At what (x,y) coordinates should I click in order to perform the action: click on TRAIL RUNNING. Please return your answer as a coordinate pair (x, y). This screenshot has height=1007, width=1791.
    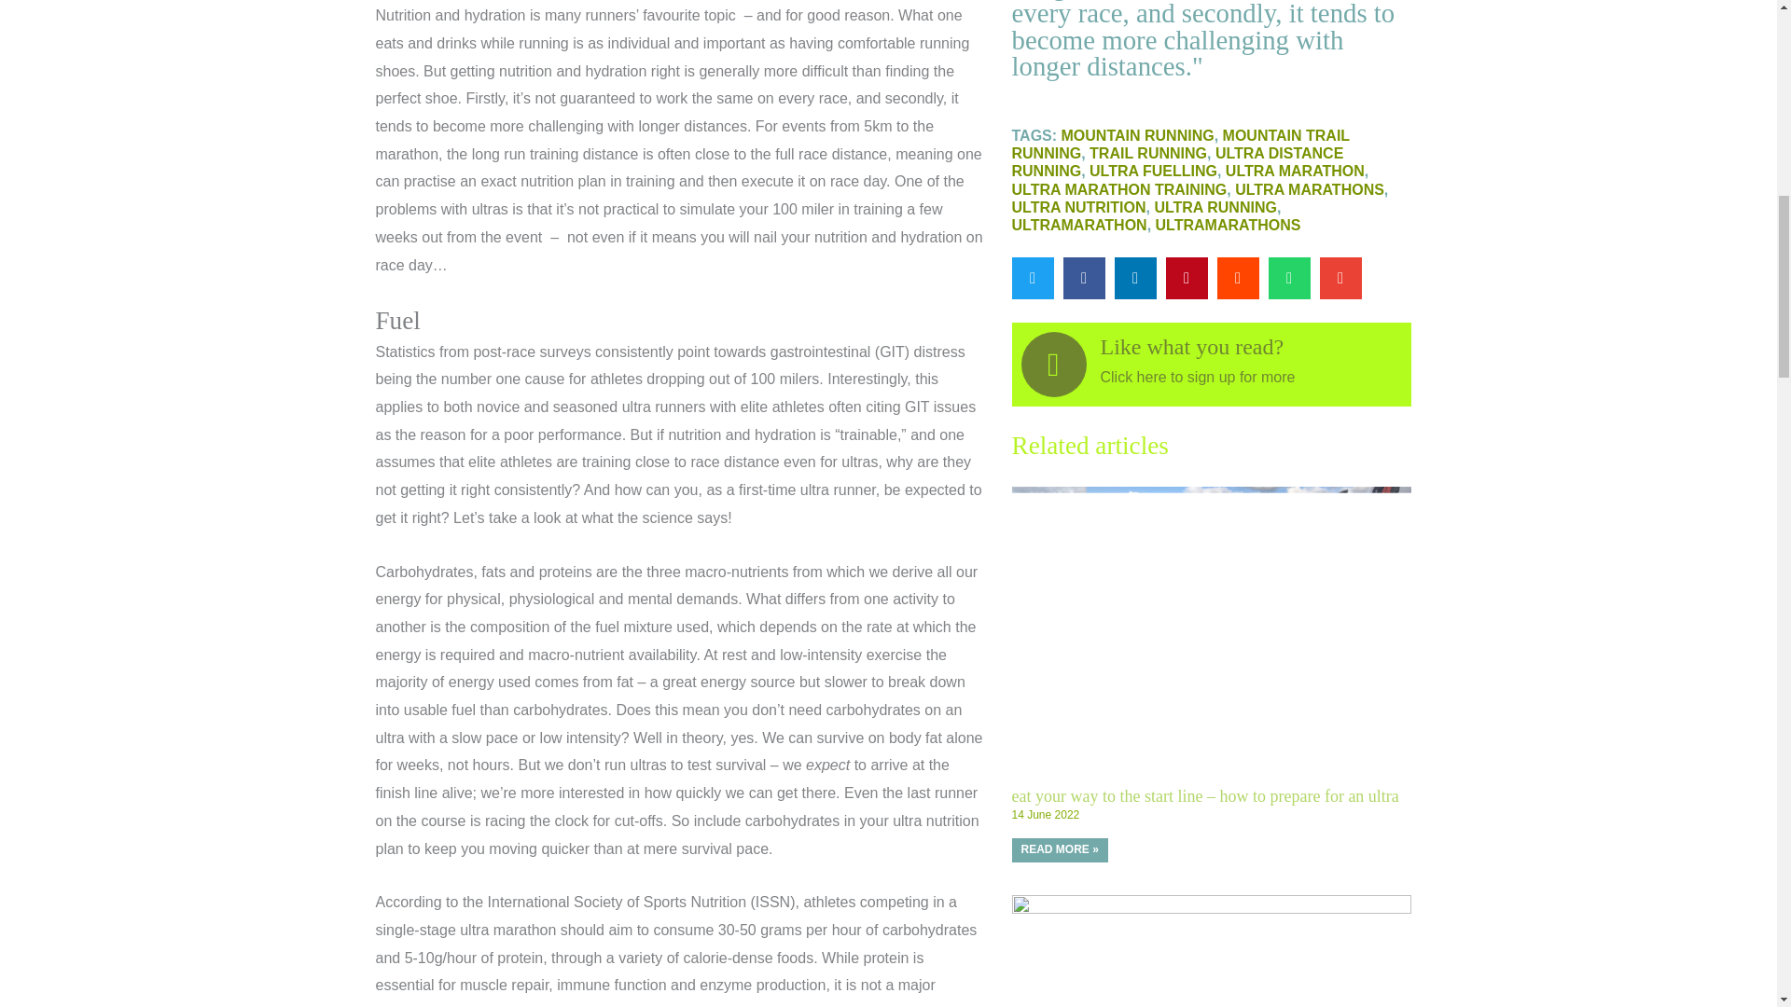
    Looking at the image, I should click on (1147, 153).